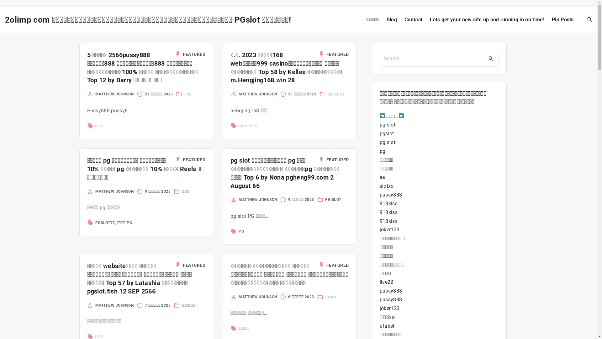 The width and height of the screenshot is (602, 339). Describe the element at coordinates (413, 20) in the screenshot. I see `Contact` at that location.